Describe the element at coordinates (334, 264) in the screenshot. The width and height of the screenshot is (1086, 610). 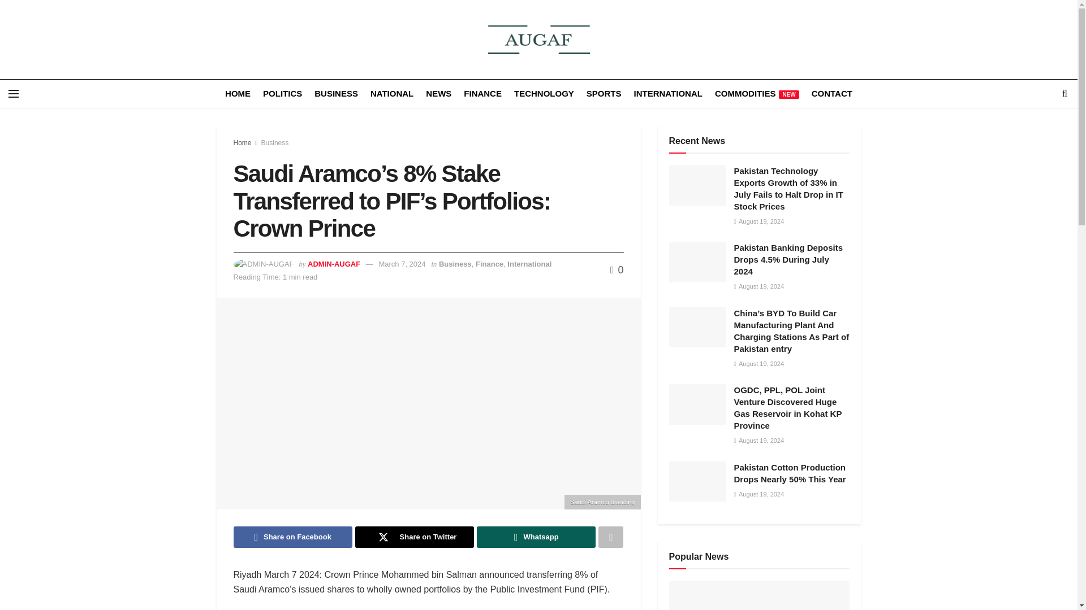
I see `ADMIN-AUGAF` at that location.